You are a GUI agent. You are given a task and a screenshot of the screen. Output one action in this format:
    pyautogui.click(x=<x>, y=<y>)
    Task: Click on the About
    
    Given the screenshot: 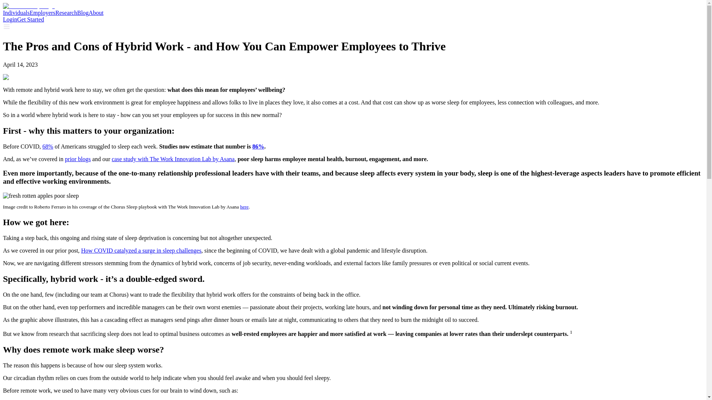 What is the action you would take?
    pyautogui.click(x=96, y=13)
    